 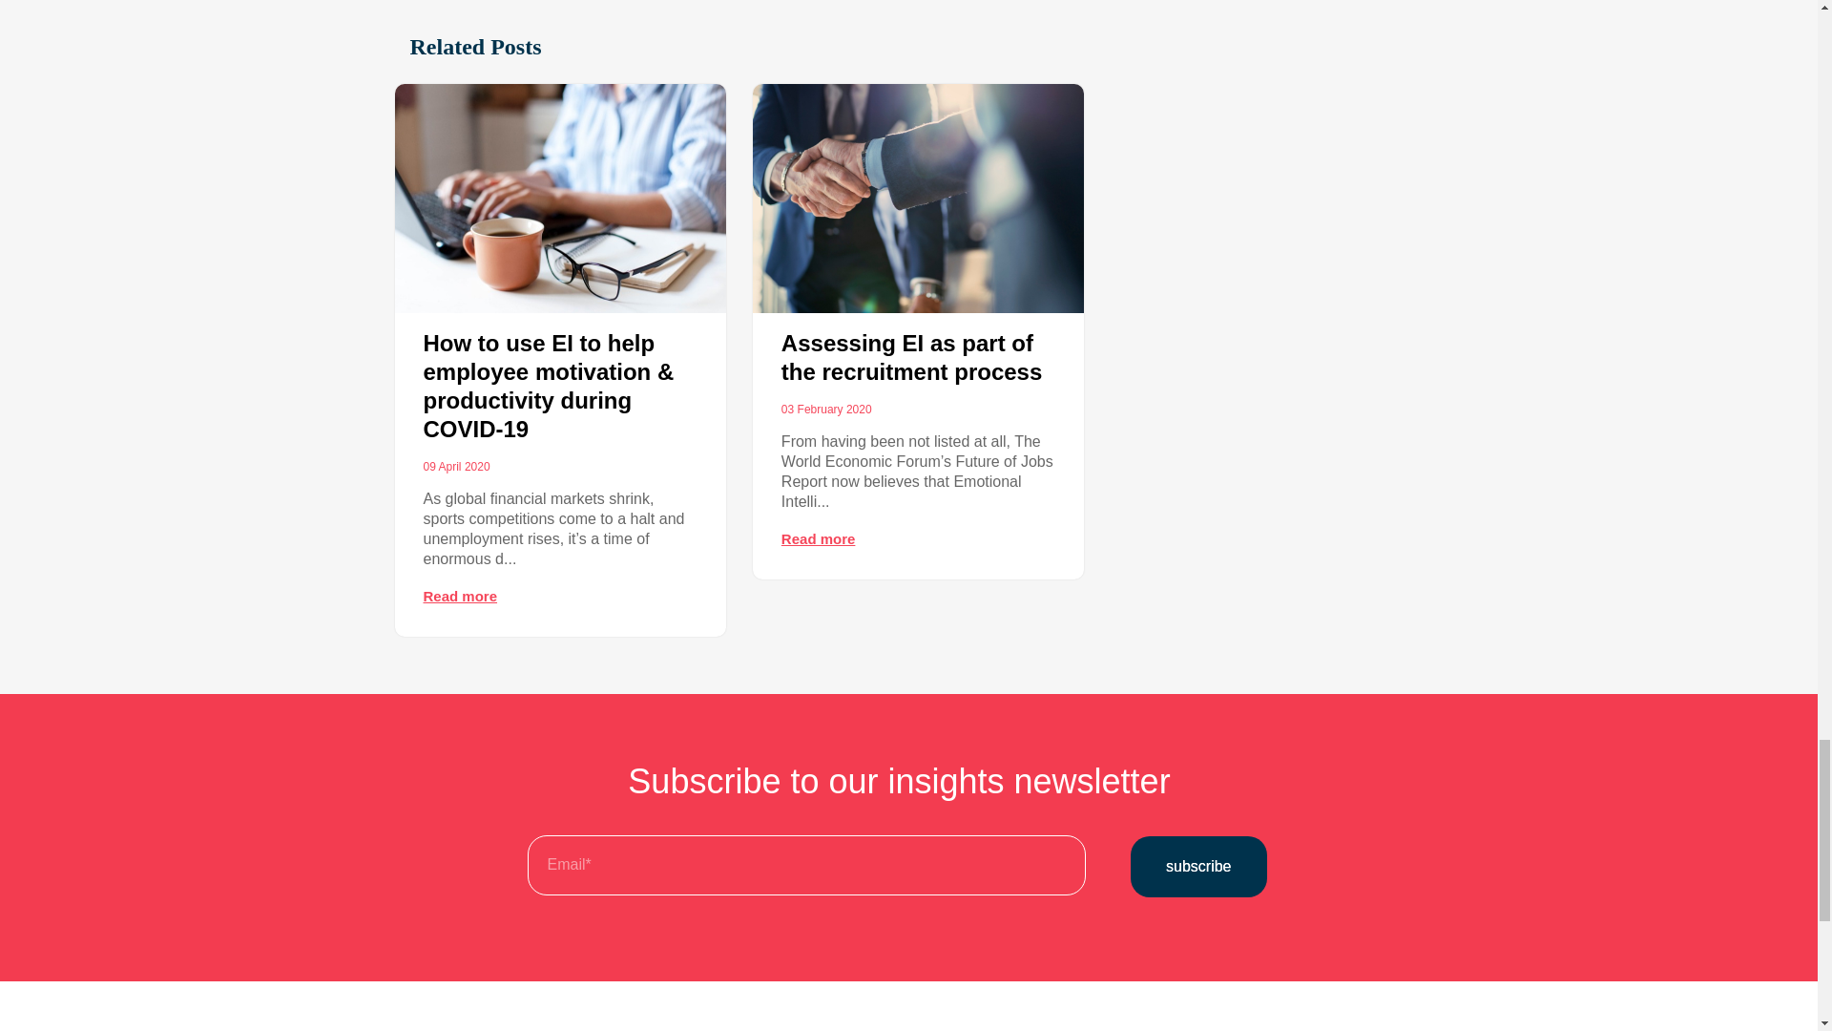 I want to click on Read more, so click(x=460, y=596).